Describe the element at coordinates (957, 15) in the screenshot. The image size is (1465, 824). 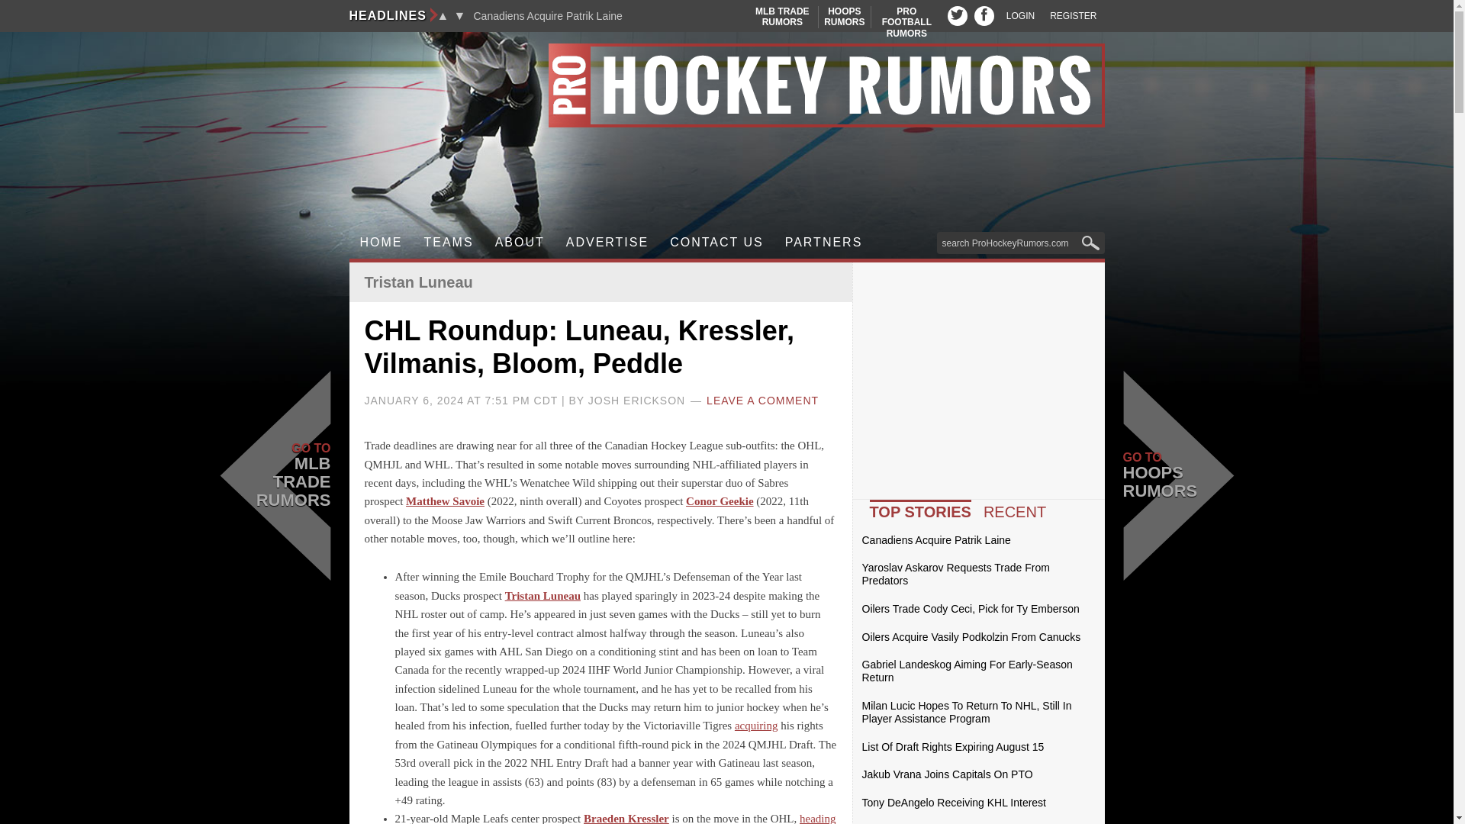
I see `Twitter profile` at that location.